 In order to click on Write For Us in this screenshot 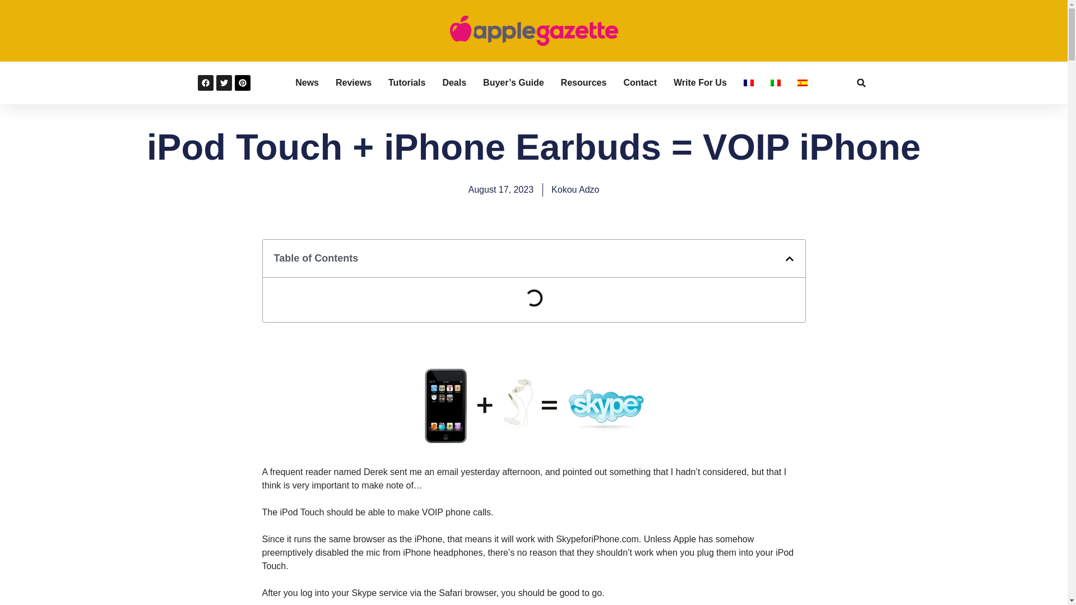, I will do `click(700, 83)`.